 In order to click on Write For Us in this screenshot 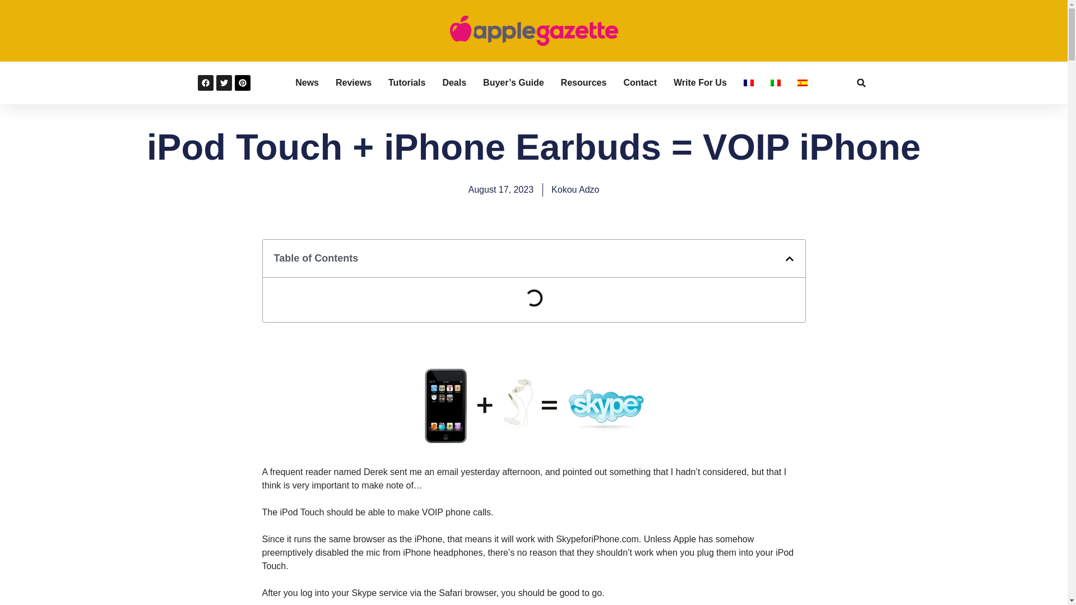, I will do `click(700, 83)`.